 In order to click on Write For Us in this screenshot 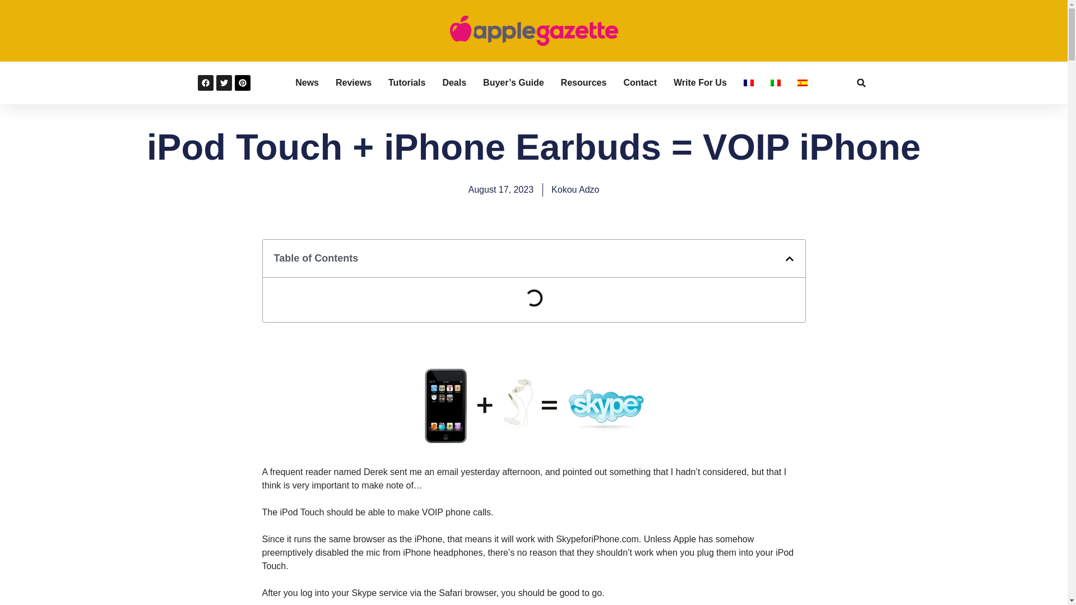, I will do `click(700, 83)`.